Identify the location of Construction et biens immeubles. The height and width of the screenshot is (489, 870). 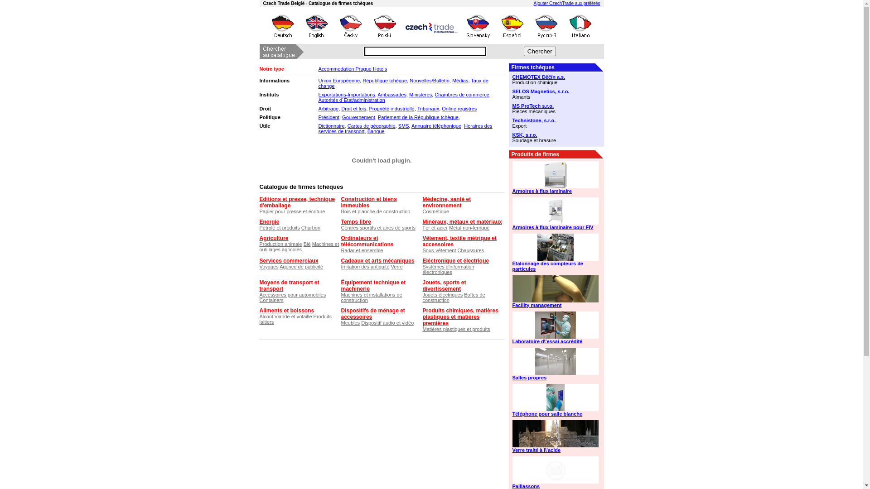
(369, 202).